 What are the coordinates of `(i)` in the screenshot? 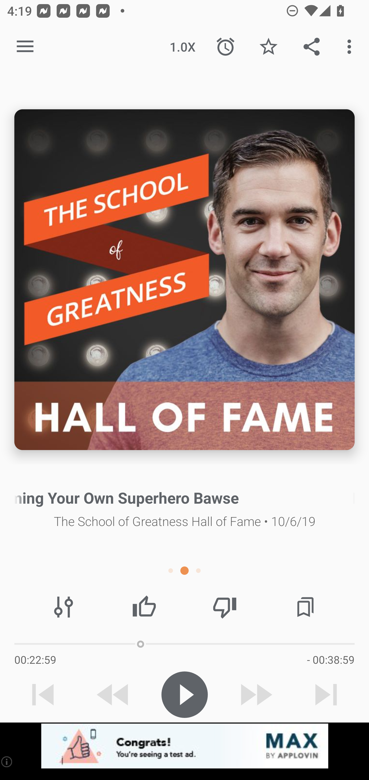 It's located at (7, 762).